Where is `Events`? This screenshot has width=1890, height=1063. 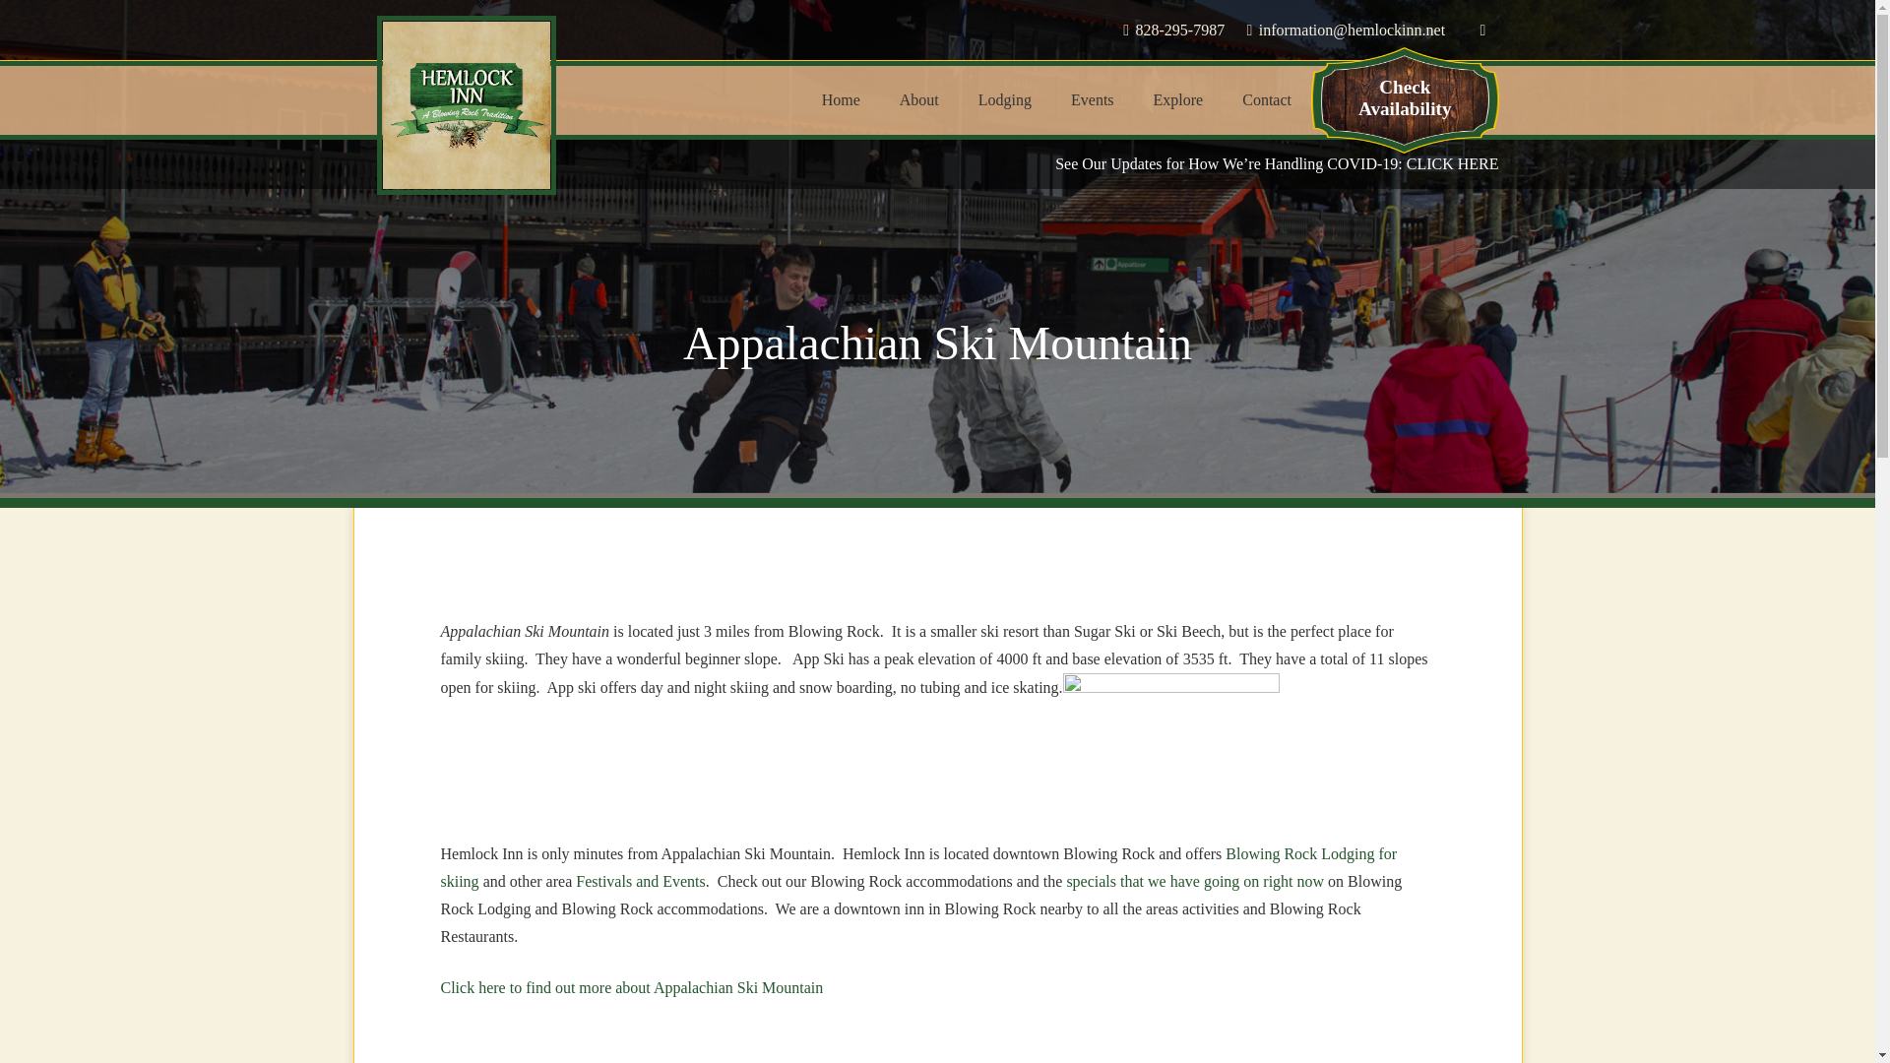 Events is located at coordinates (1093, 99).